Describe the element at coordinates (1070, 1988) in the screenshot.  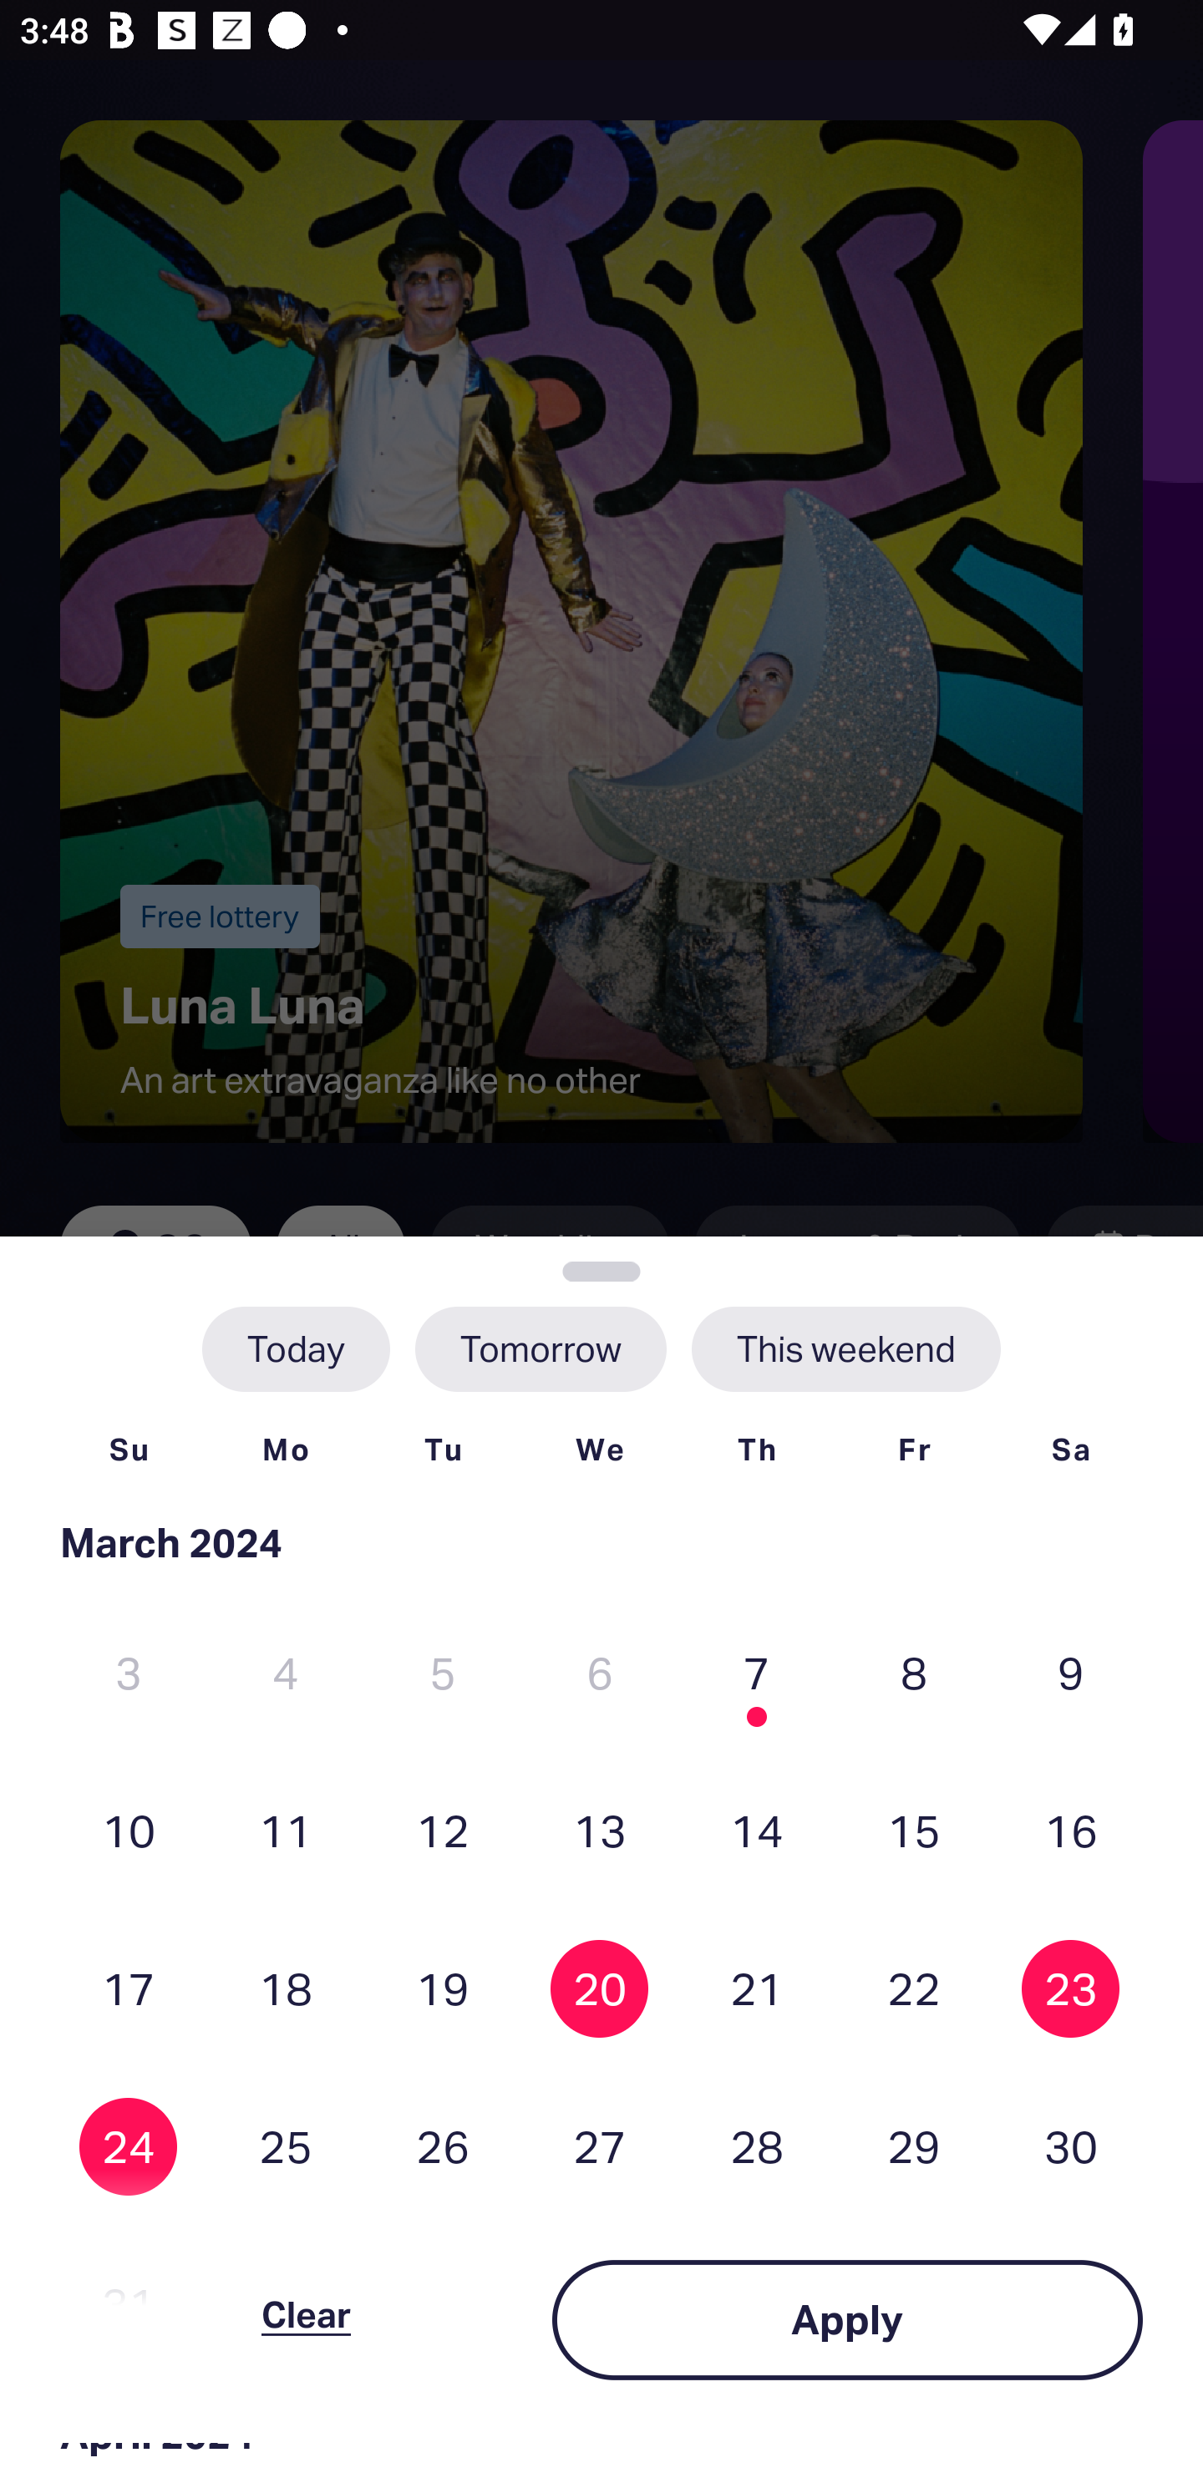
I see `23` at that location.